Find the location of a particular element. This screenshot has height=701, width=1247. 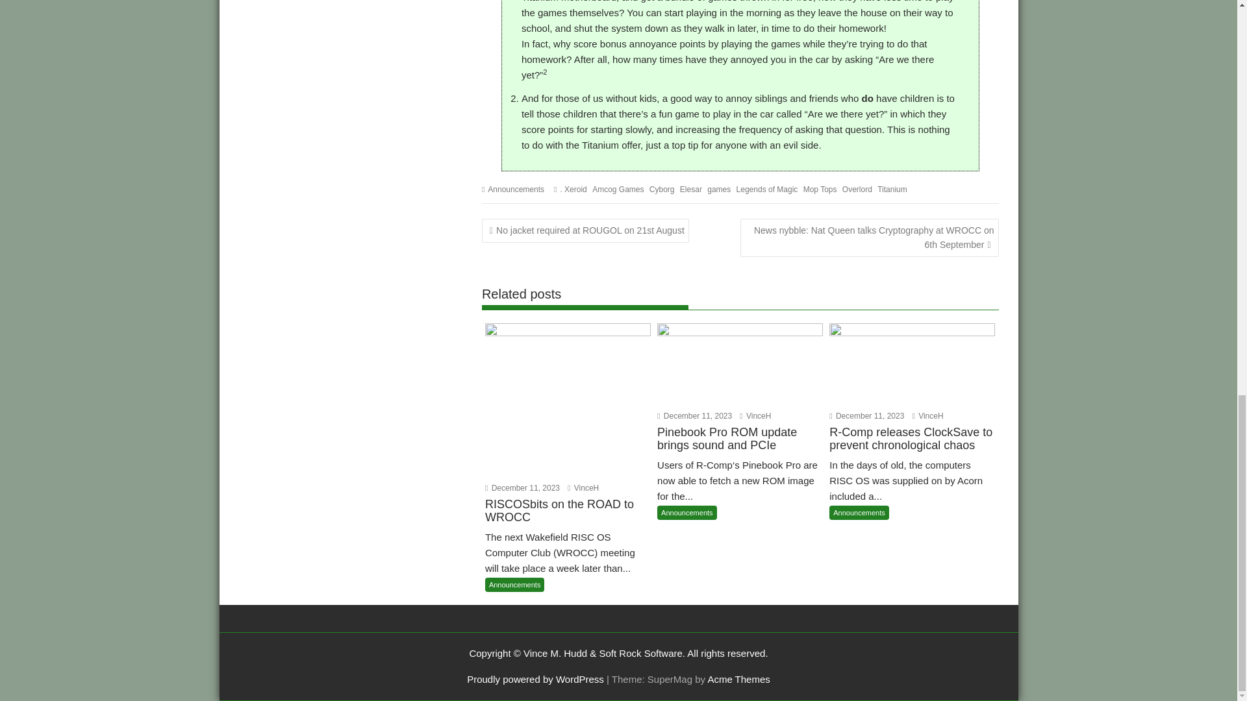

December 11, 2023 is located at coordinates (694, 415).